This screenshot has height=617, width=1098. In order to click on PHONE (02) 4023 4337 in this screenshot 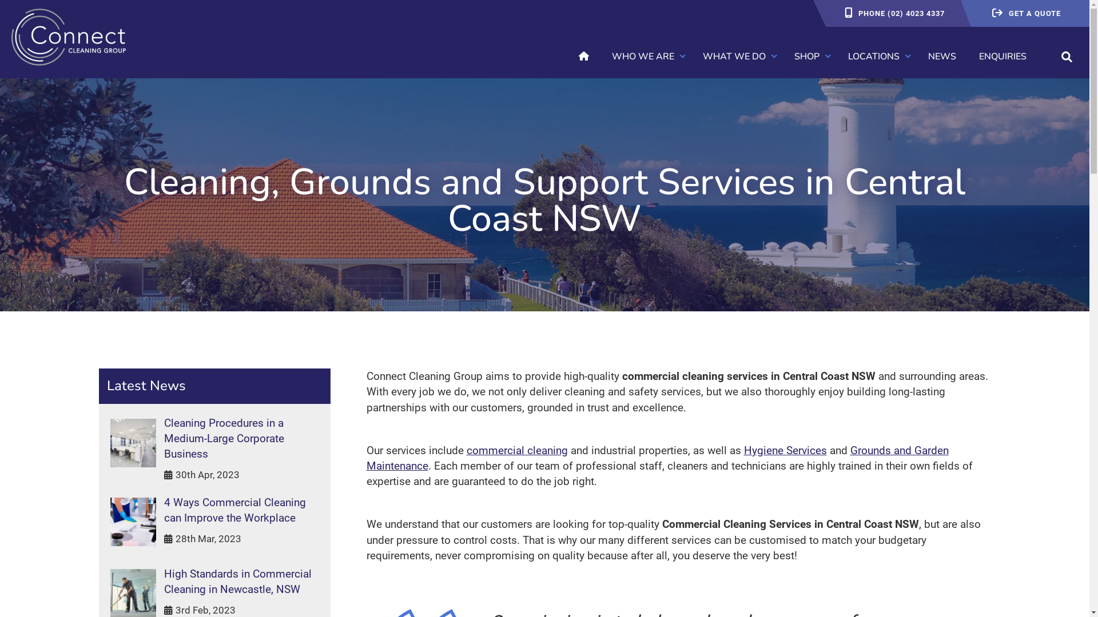, I will do `click(893, 14)`.